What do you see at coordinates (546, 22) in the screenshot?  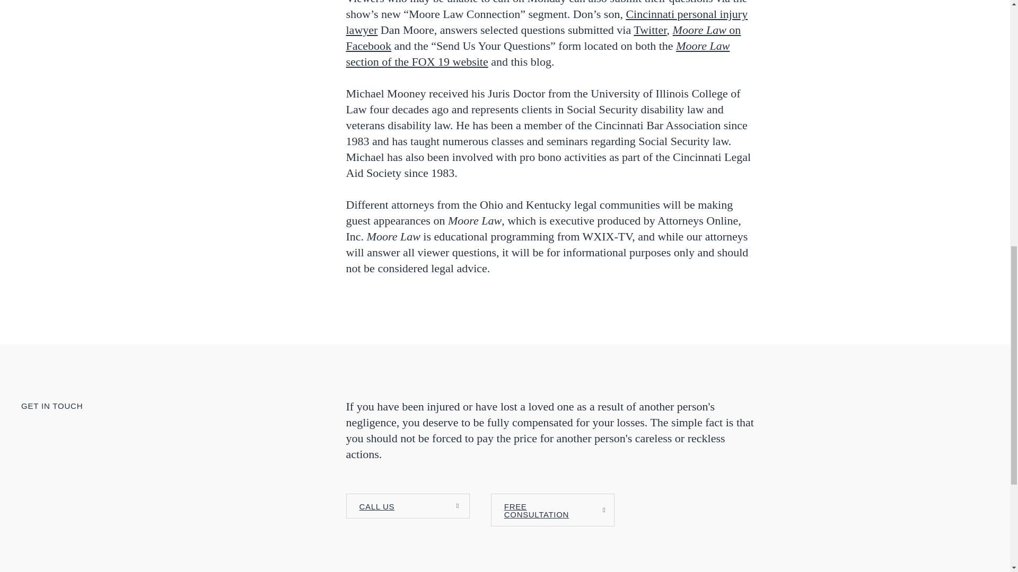 I see `Cincinnati personal injury lawyer` at bounding box center [546, 22].